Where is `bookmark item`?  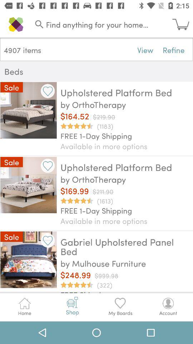
bookmark item is located at coordinates (48, 91).